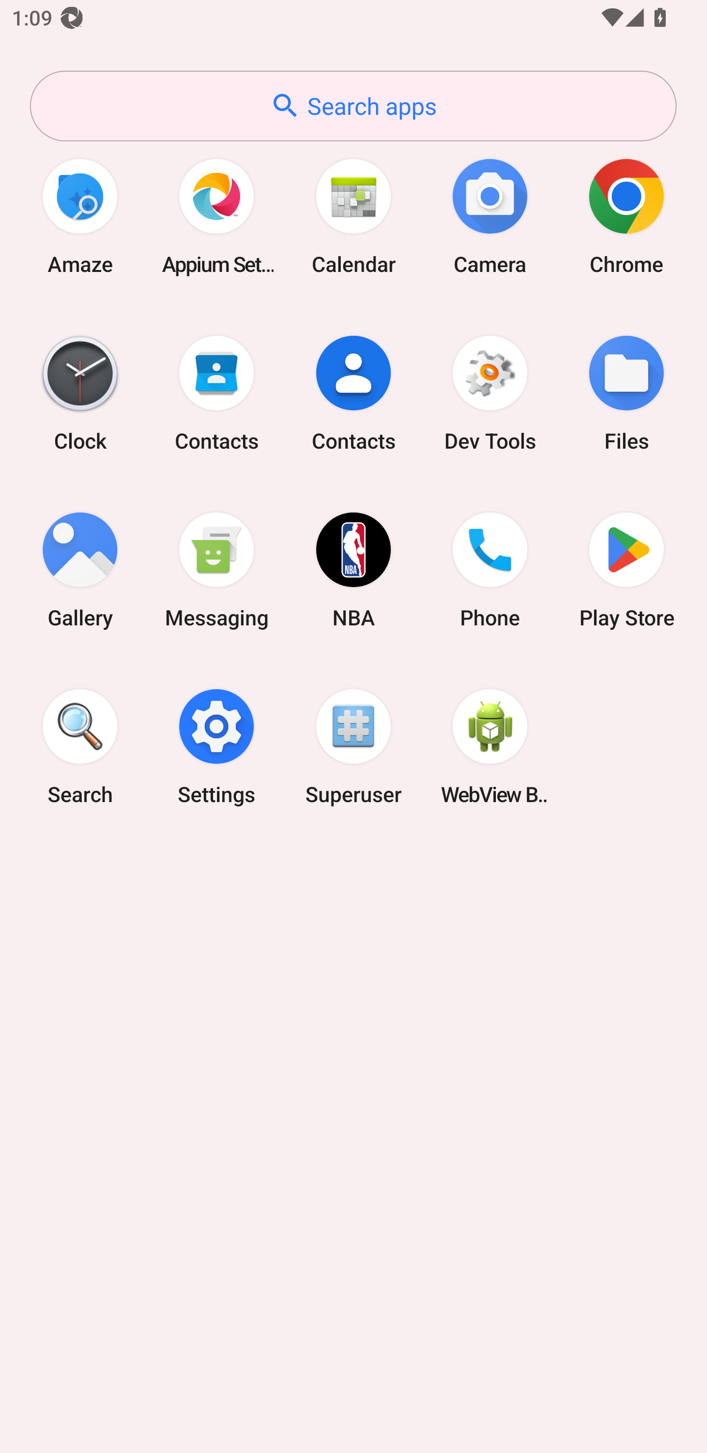 The width and height of the screenshot is (707, 1453). What do you see at coordinates (217, 216) in the screenshot?
I see `Appium Settings` at bounding box center [217, 216].